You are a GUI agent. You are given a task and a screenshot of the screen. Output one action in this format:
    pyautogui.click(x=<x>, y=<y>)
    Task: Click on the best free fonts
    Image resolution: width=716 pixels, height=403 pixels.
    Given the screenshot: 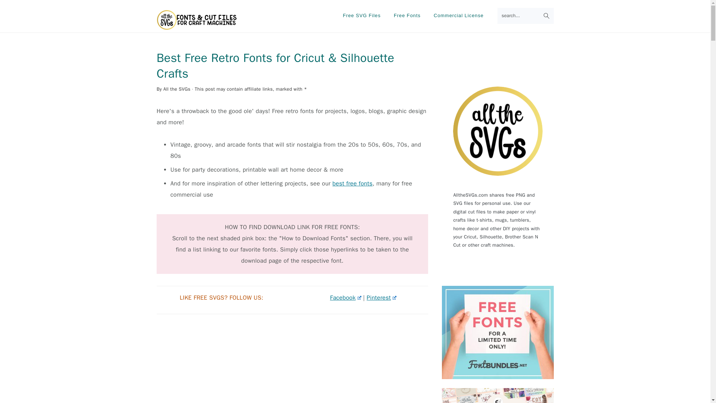 What is the action you would take?
    pyautogui.click(x=352, y=184)
    